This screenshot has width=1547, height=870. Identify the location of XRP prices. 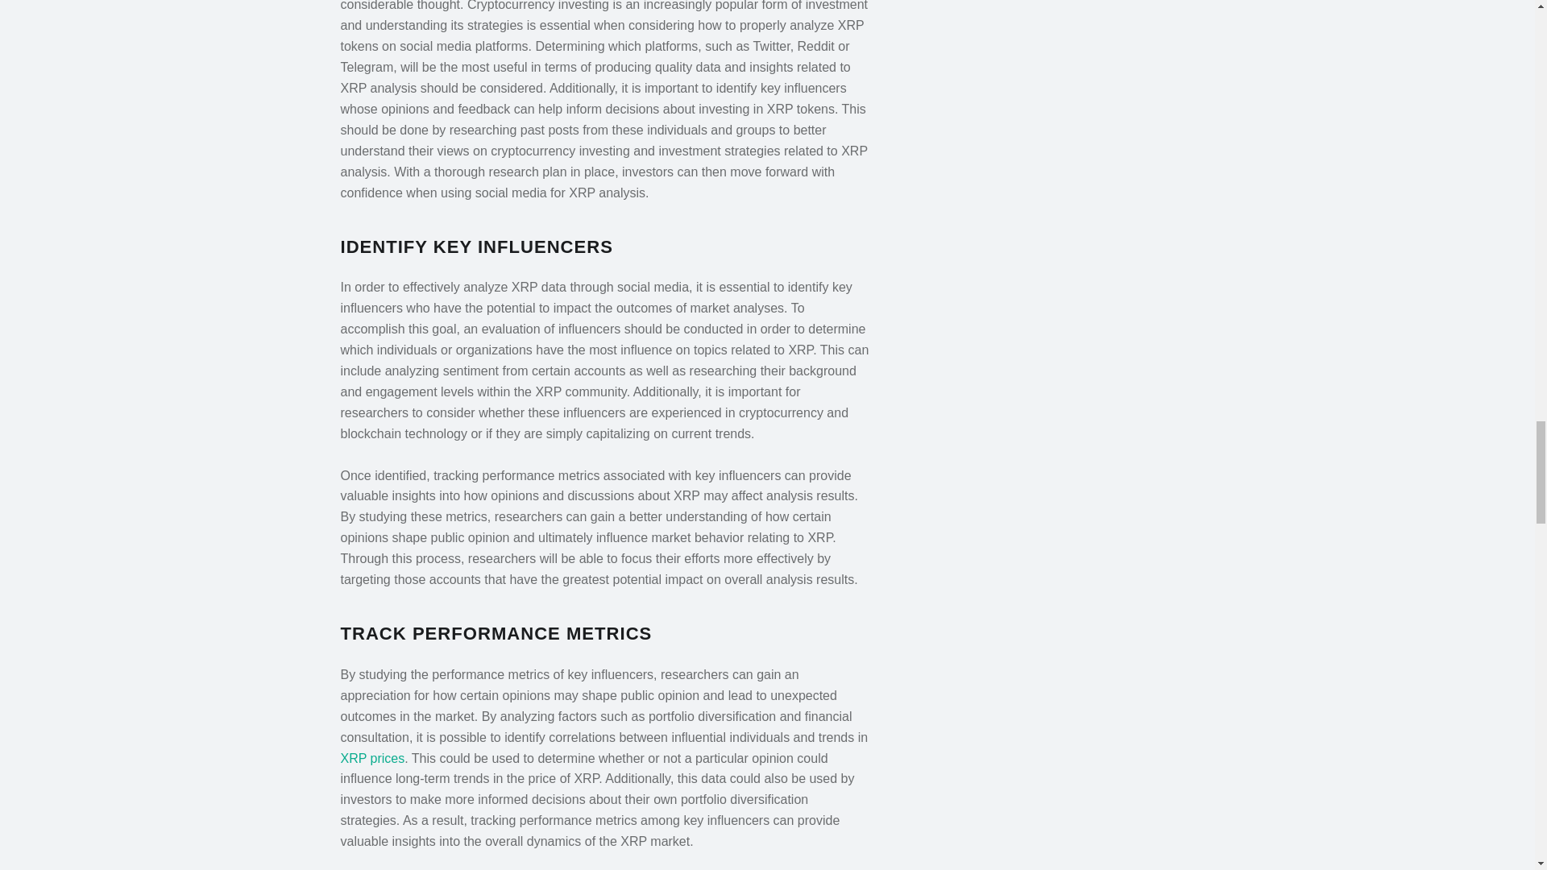
(372, 759).